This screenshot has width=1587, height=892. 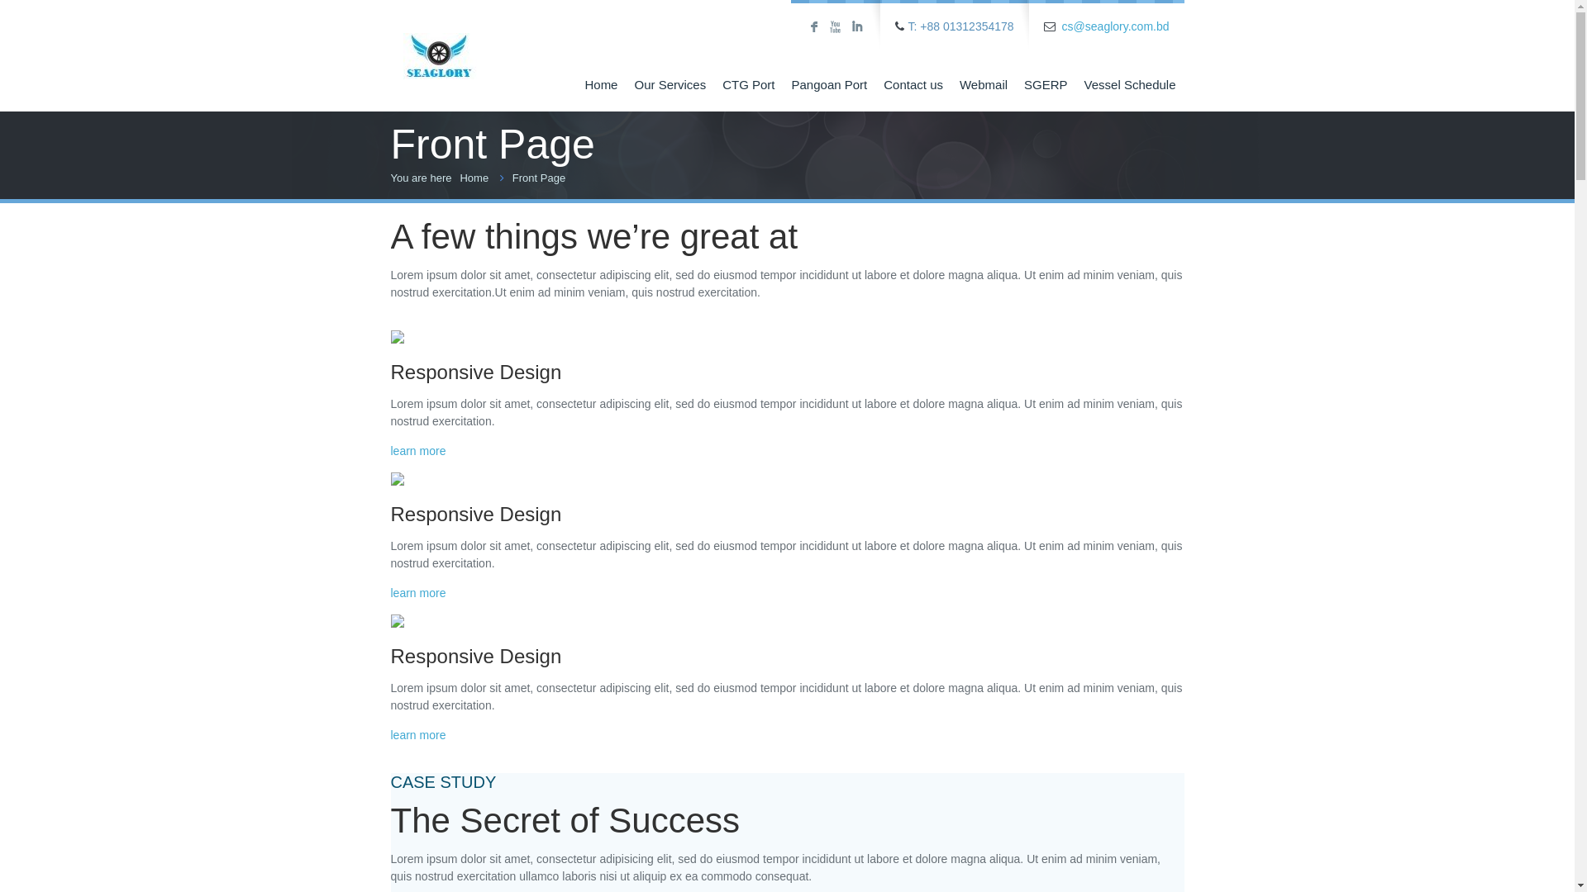 I want to click on Front Page, so click(x=539, y=178).